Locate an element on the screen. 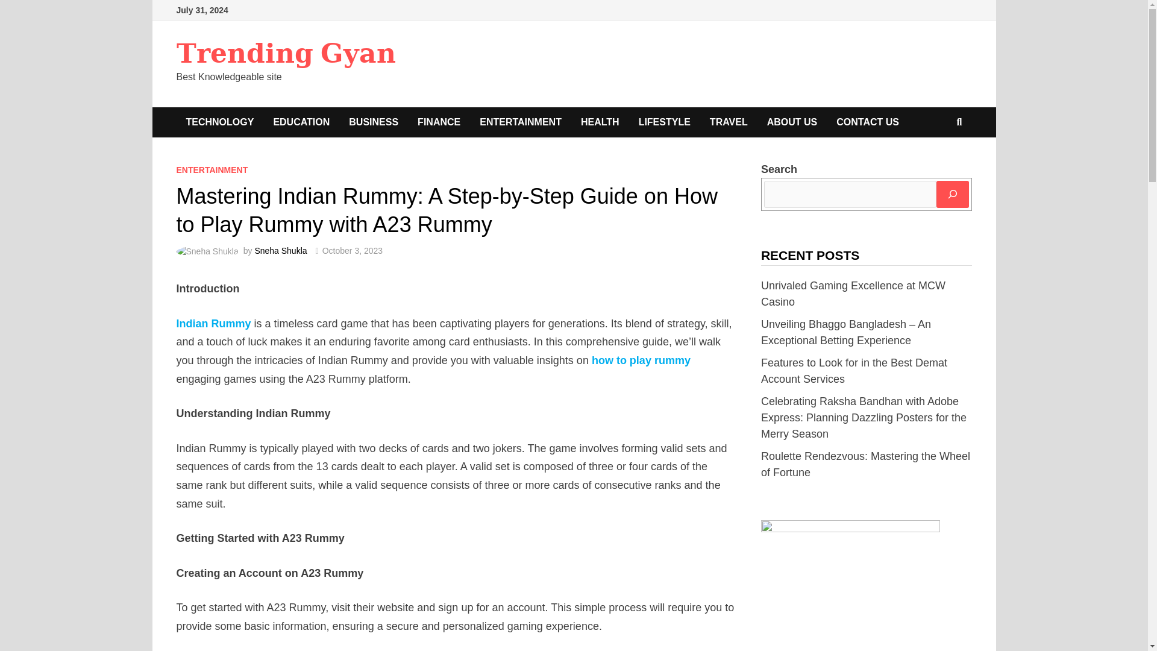 The image size is (1157, 651). EDUCATION is located at coordinates (301, 122).